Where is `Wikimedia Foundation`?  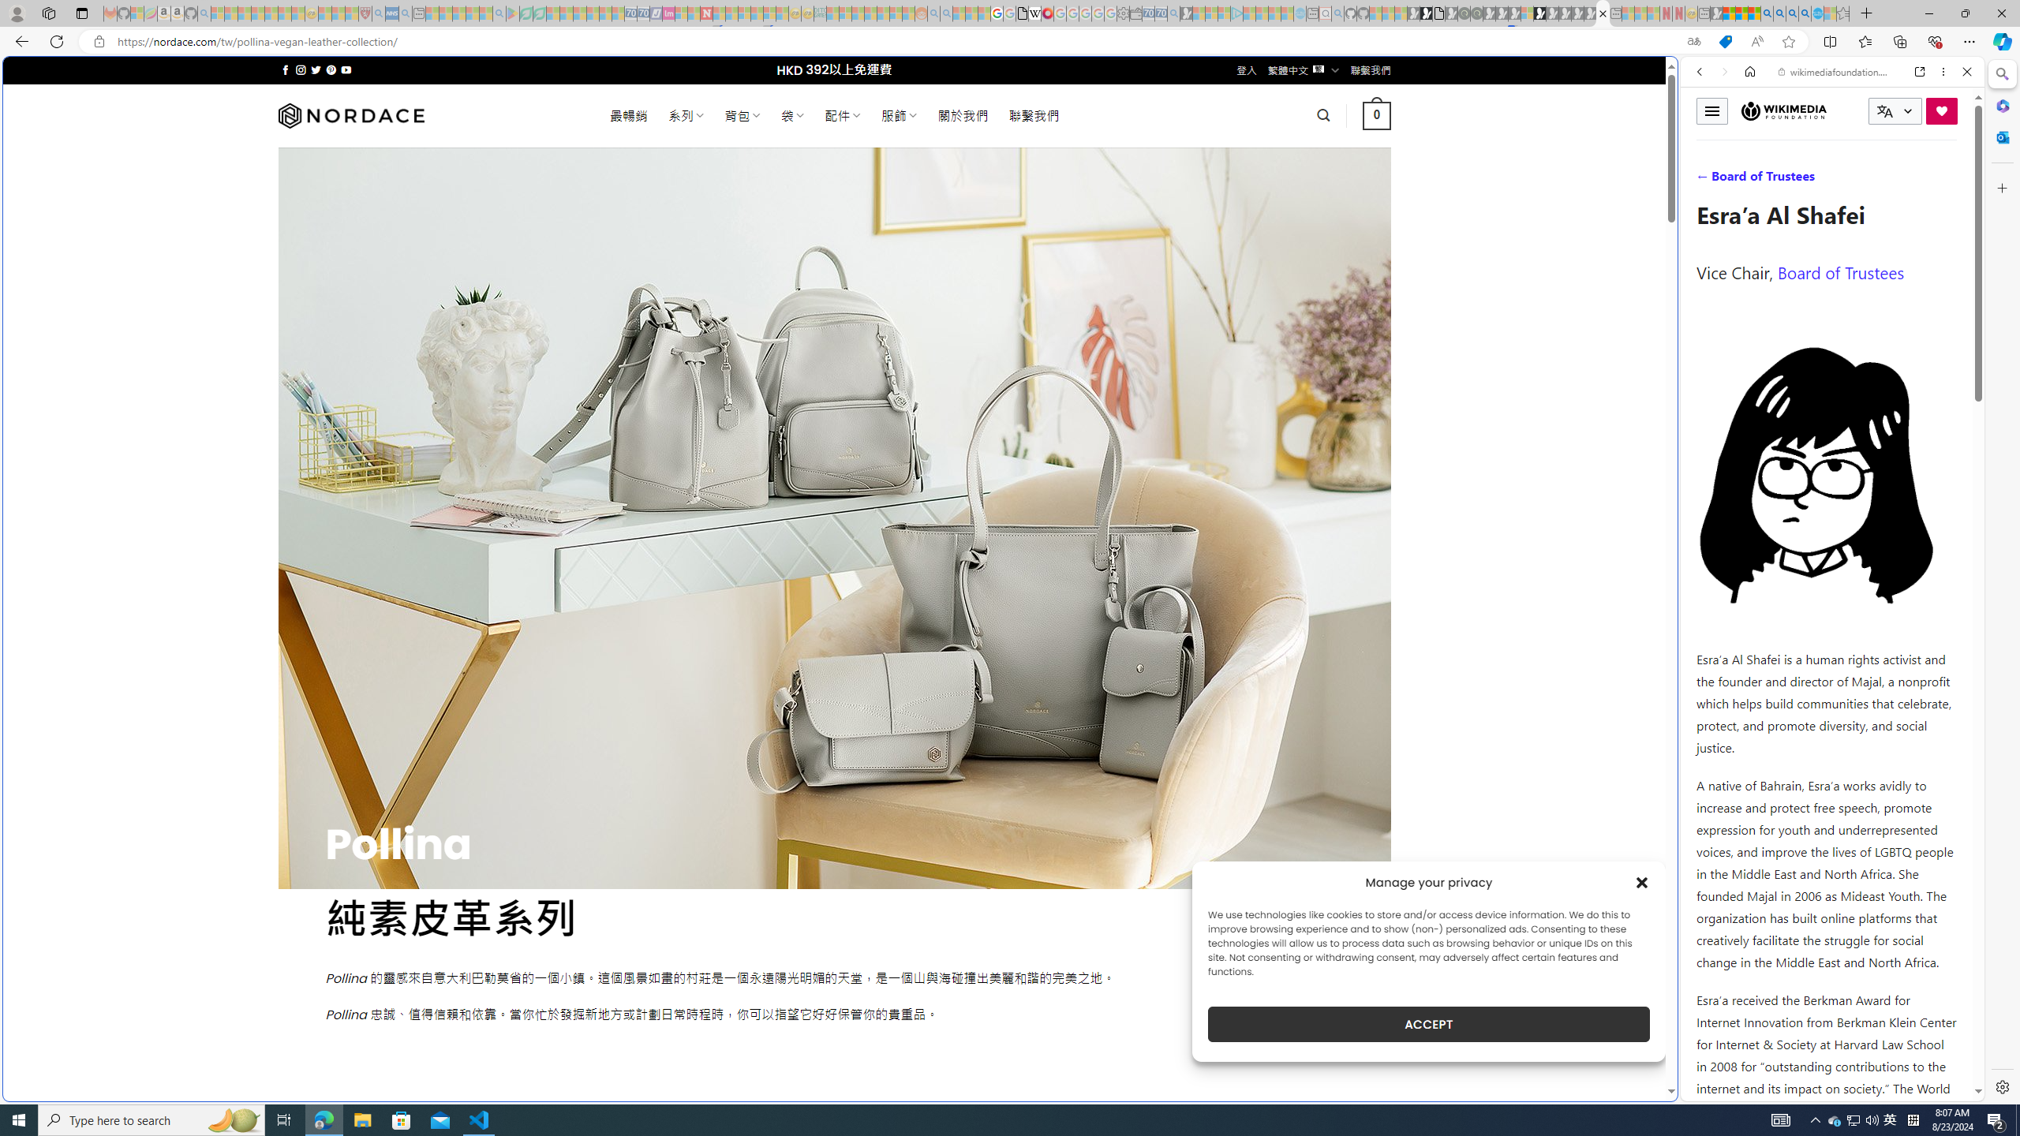 Wikimedia Foundation is located at coordinates (1783, 110).